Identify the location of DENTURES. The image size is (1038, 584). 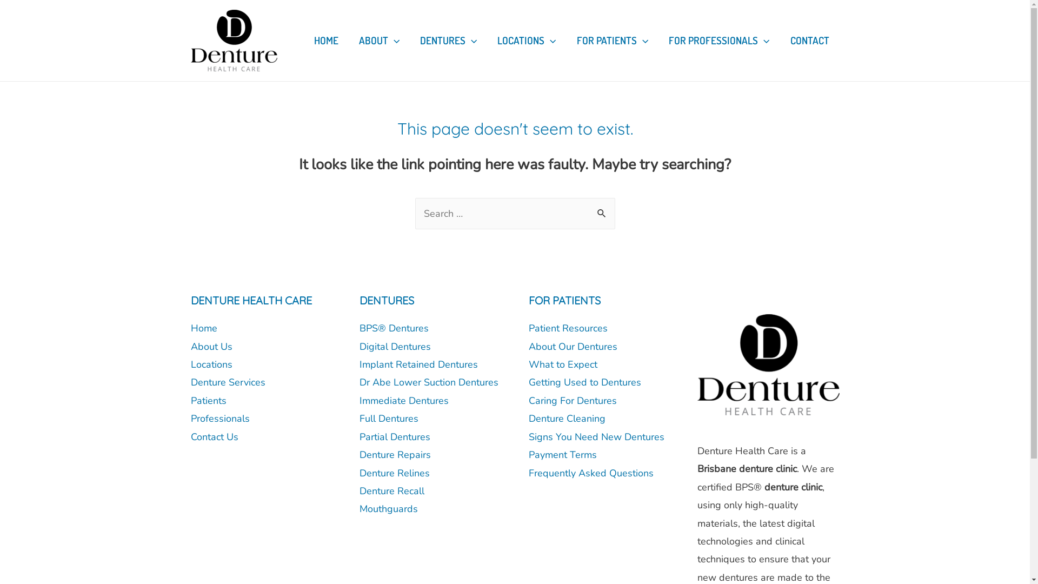
(449, 41).